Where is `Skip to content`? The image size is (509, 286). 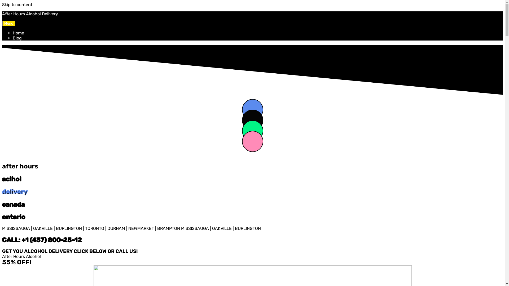
Skip to content is located at coordinates (17, 5).